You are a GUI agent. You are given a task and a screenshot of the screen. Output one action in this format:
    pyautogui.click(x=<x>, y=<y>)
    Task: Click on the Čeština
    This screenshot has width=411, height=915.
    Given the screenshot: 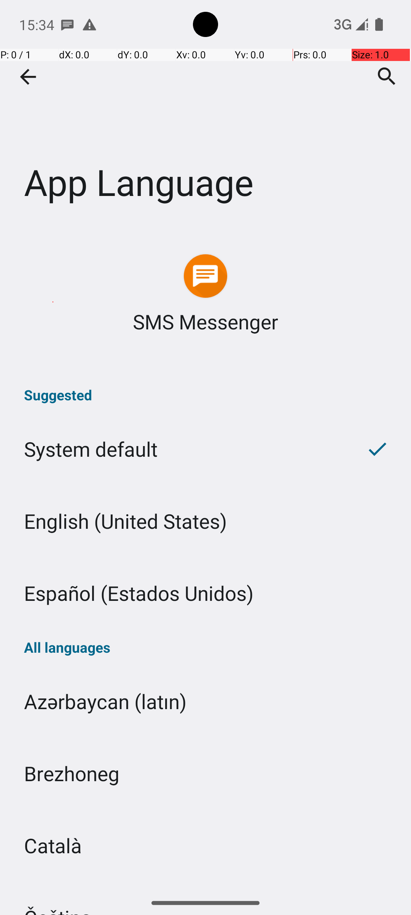 What is the action you would take?
    pyautogui.click(x=205, y=886)
    